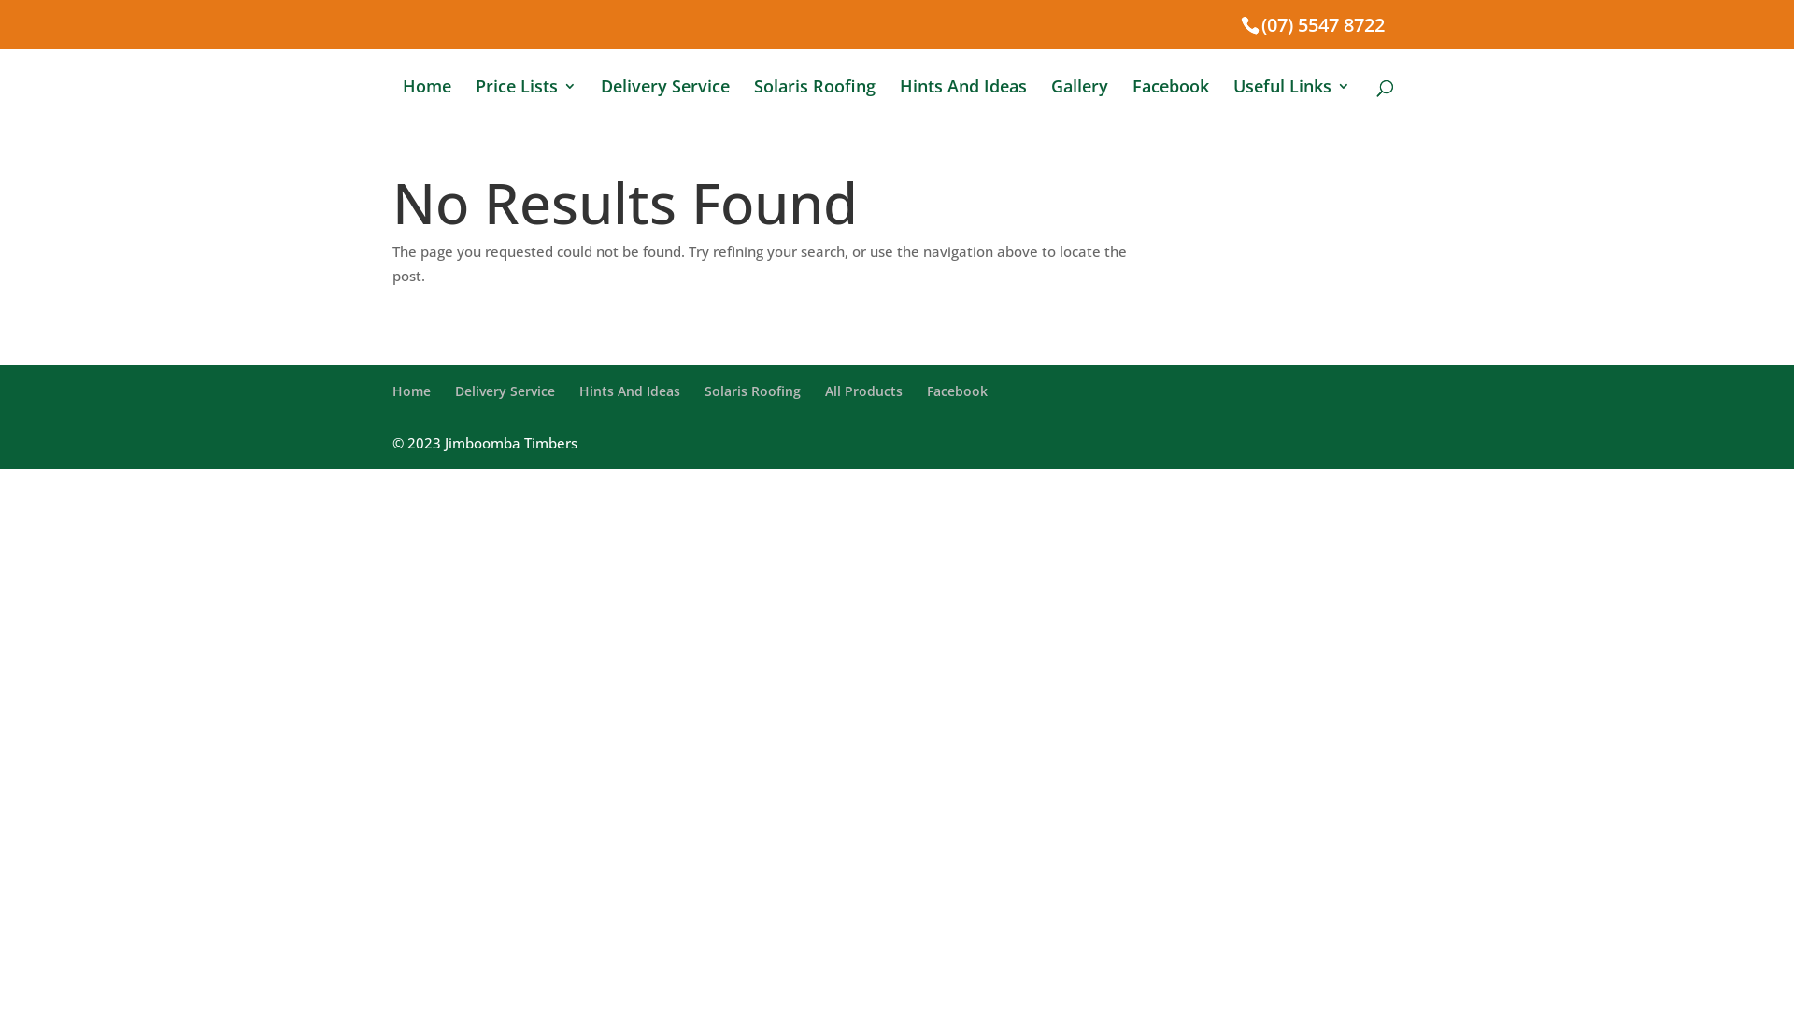 The width and height of the screenshot is (1794, 1009). I want to click on Hints And Ideas, so click(963, 100).